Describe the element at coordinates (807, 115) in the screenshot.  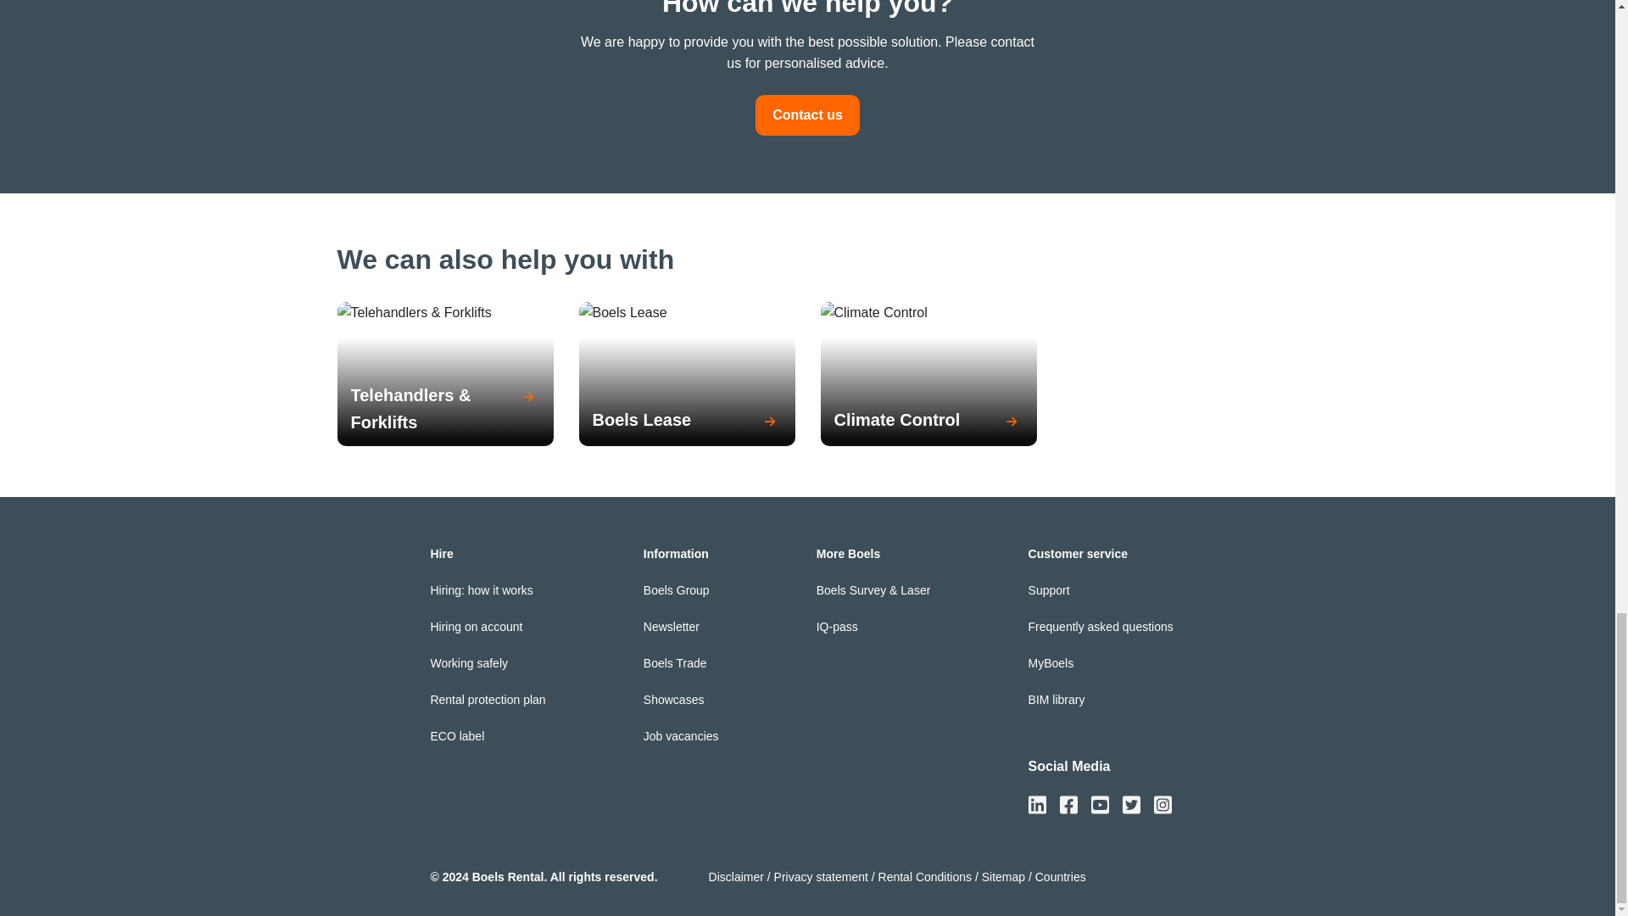
I see `Contact us` at that location.